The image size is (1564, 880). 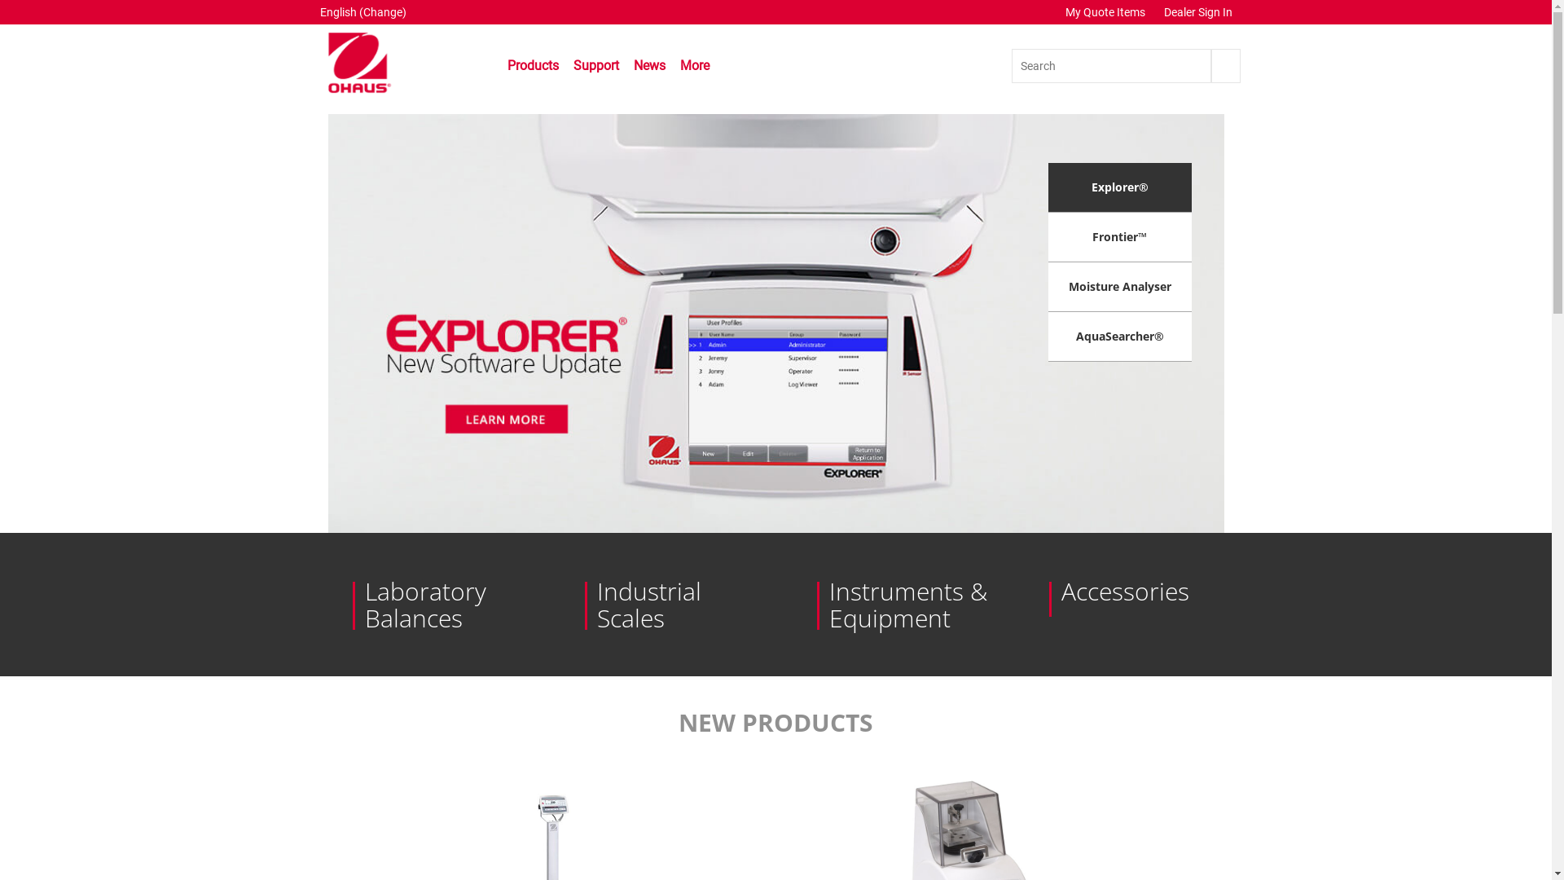 What do you see at coordinates (443, 605) in the screenshot?
I see `Laboratory Balances` at bounding box center [443, 605].